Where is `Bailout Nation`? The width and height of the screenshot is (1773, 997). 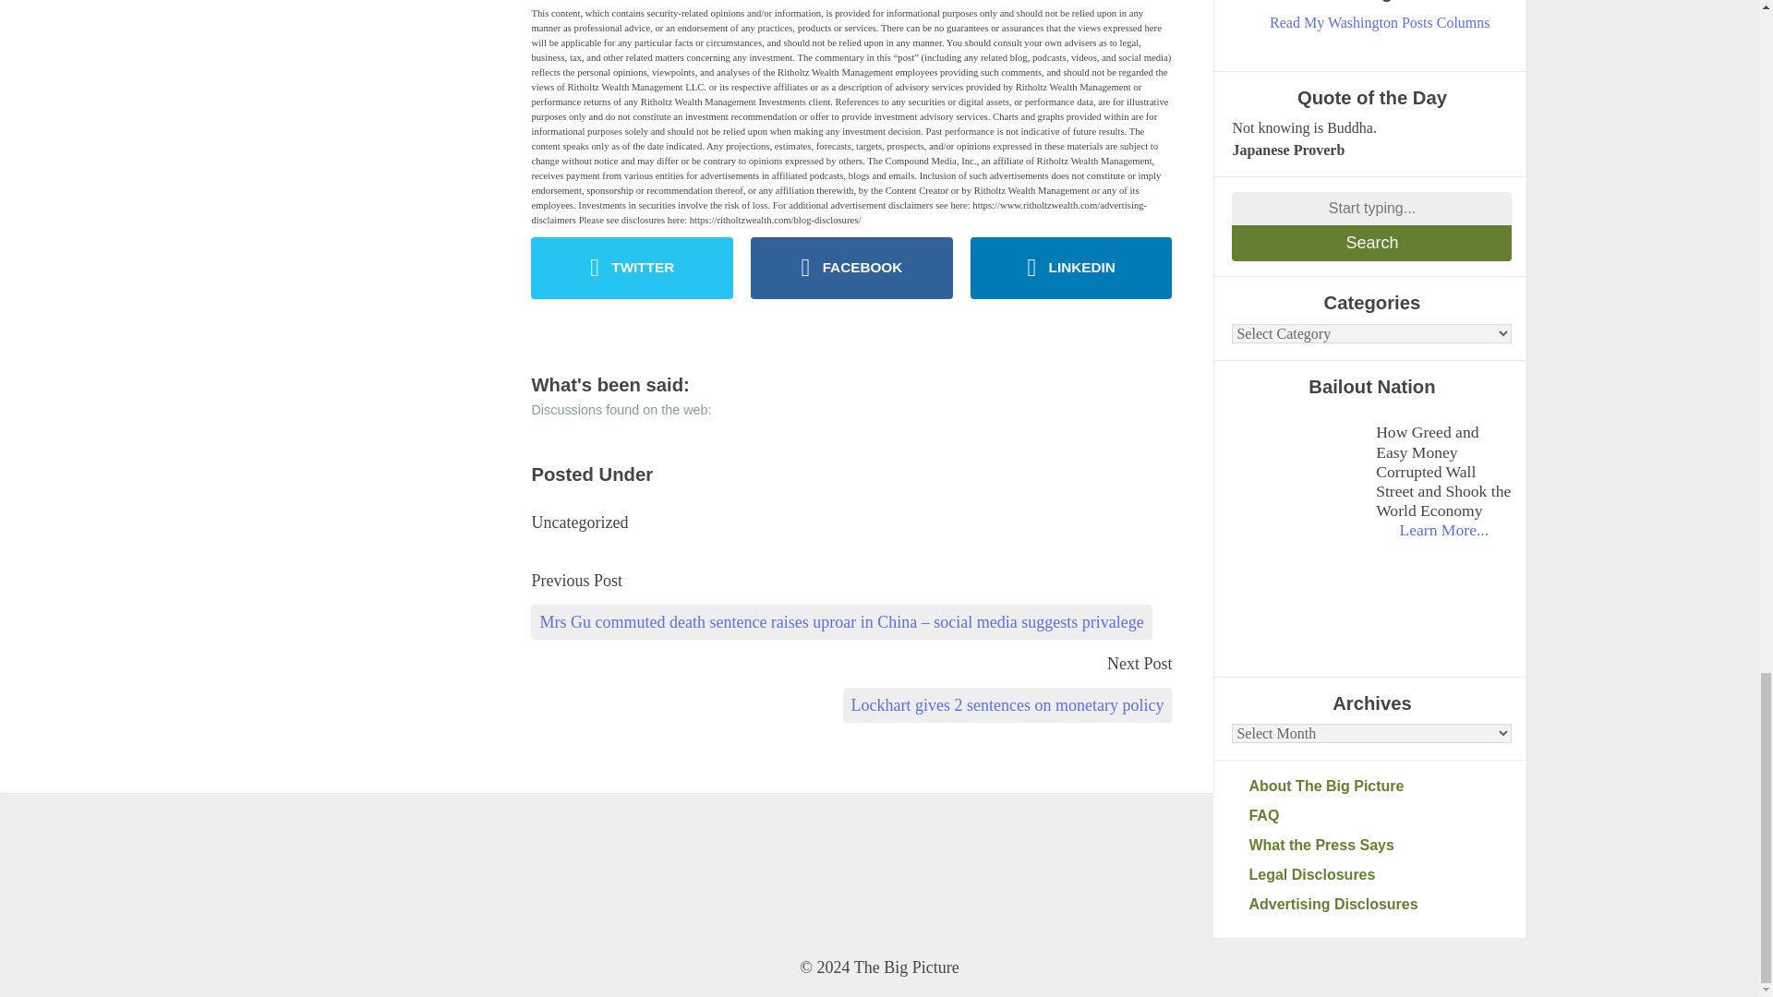 Bailout Nation is located at coordinates (1299, 474).